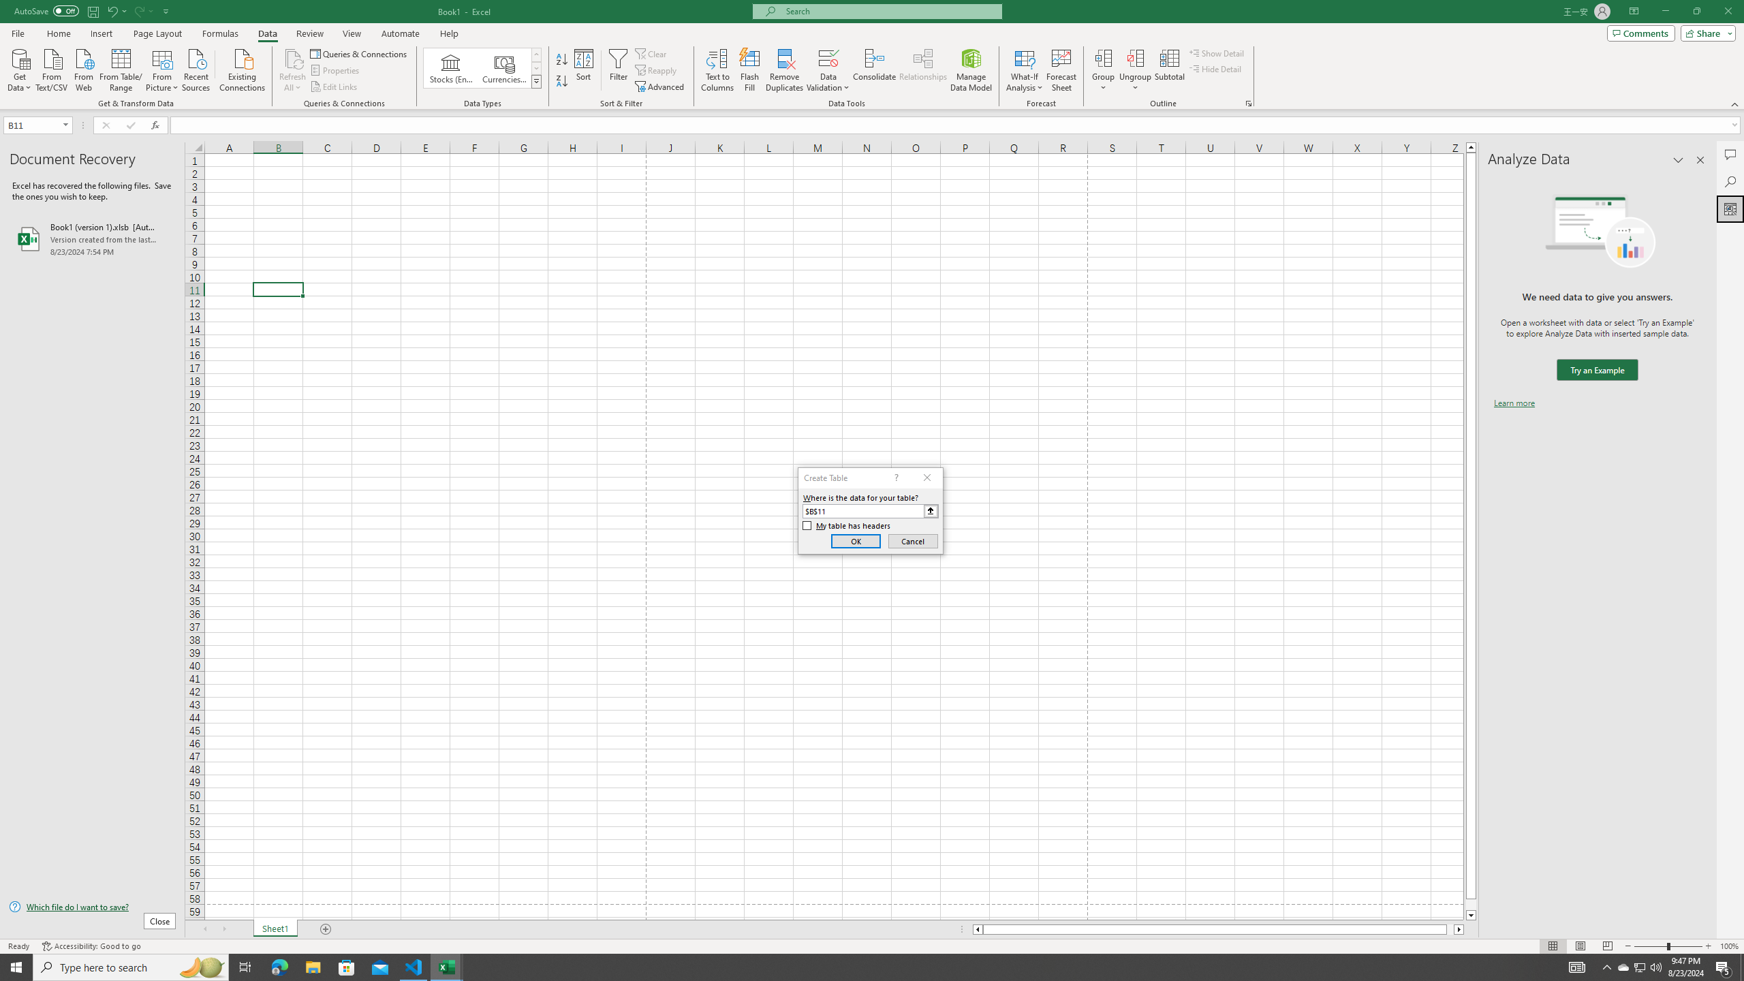 The image size is (1744, 981). Describe the element at coordinates (717, 70) in the screenshot. I see `Text to Columns...` at that location.